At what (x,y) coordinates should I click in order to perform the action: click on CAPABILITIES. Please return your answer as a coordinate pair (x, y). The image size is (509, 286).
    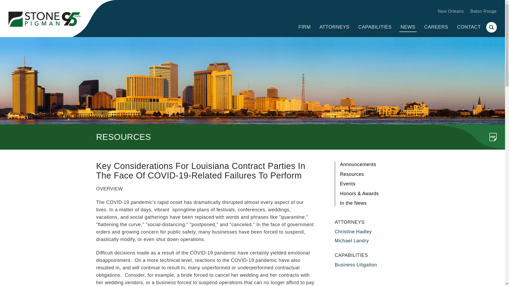
    Looking at the image, I should click on (375, 27).